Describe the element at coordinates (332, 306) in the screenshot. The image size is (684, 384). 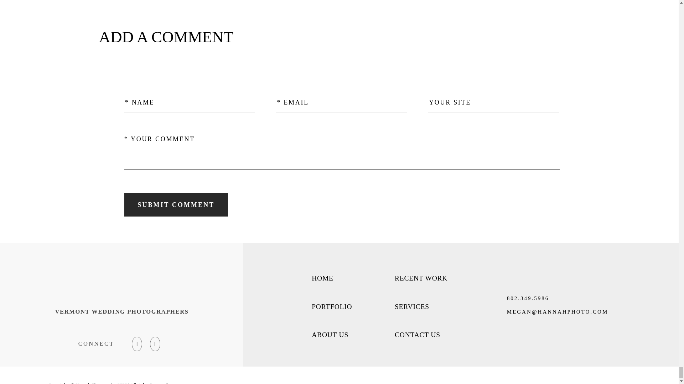
I see `PORTFOLIO` at that location.